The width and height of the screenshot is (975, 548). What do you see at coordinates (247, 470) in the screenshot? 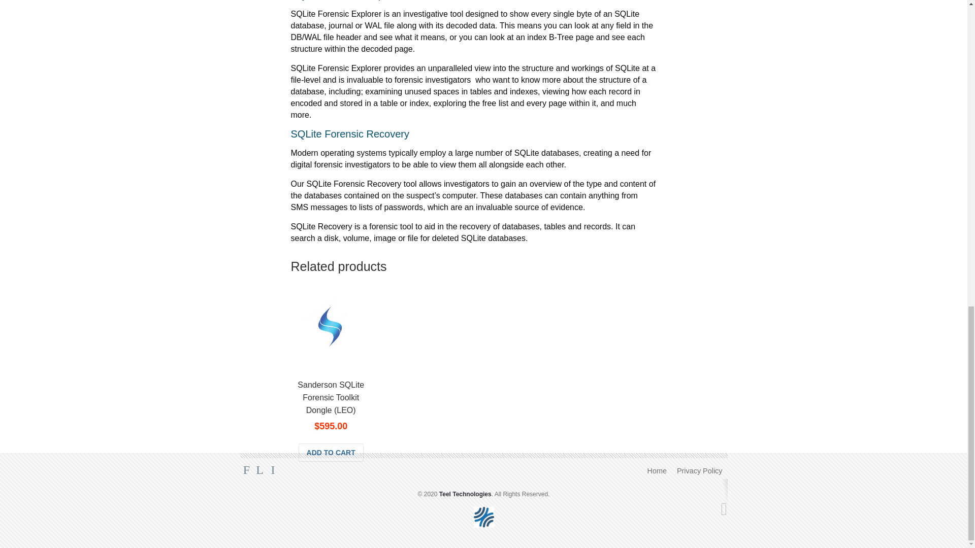
I see `Facebook` at bounding box center [247, 470].